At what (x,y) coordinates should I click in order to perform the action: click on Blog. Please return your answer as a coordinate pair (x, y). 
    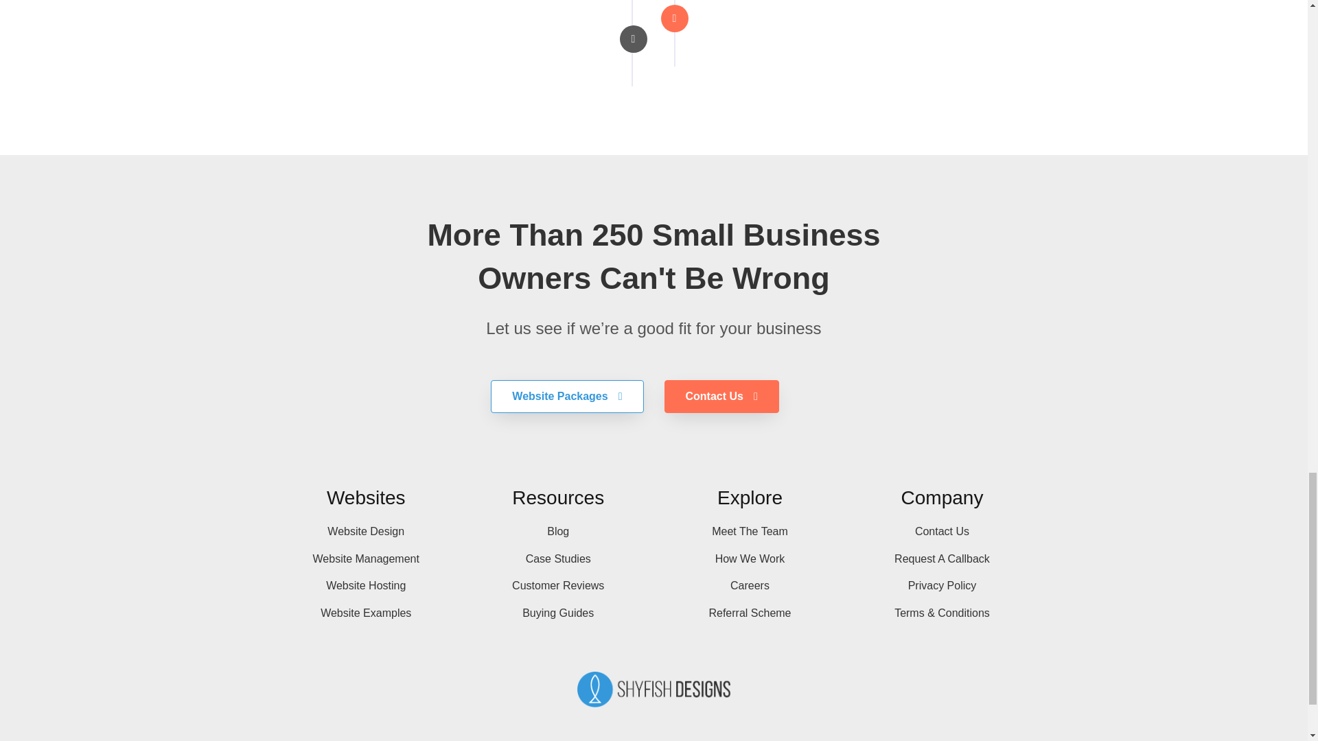
    Looking at the image, I should click on (557, 531).